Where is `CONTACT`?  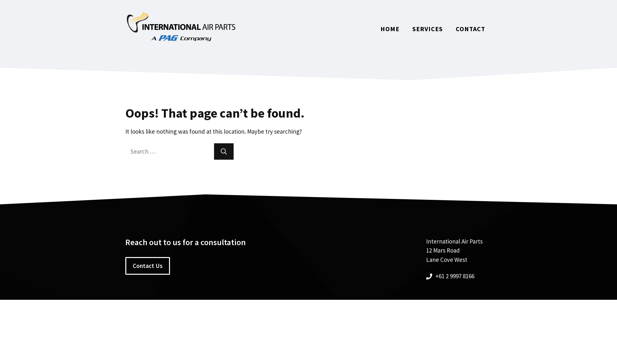
CONTACT is located at coordinates (470, 29).